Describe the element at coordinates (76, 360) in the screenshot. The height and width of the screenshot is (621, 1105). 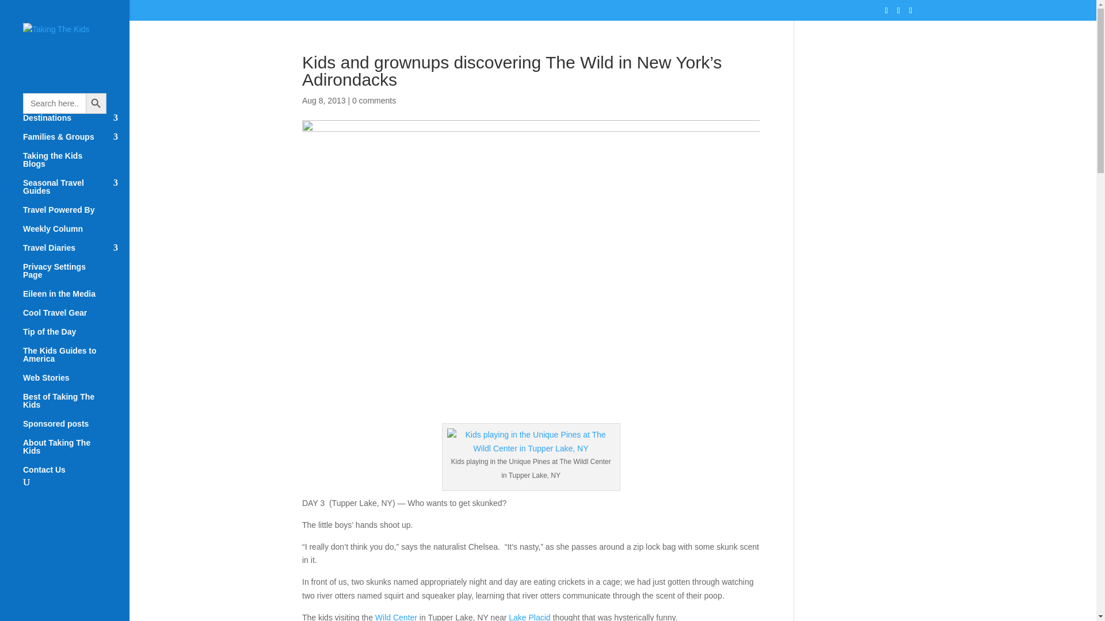
I see `The Kids Guides to America` at that location.